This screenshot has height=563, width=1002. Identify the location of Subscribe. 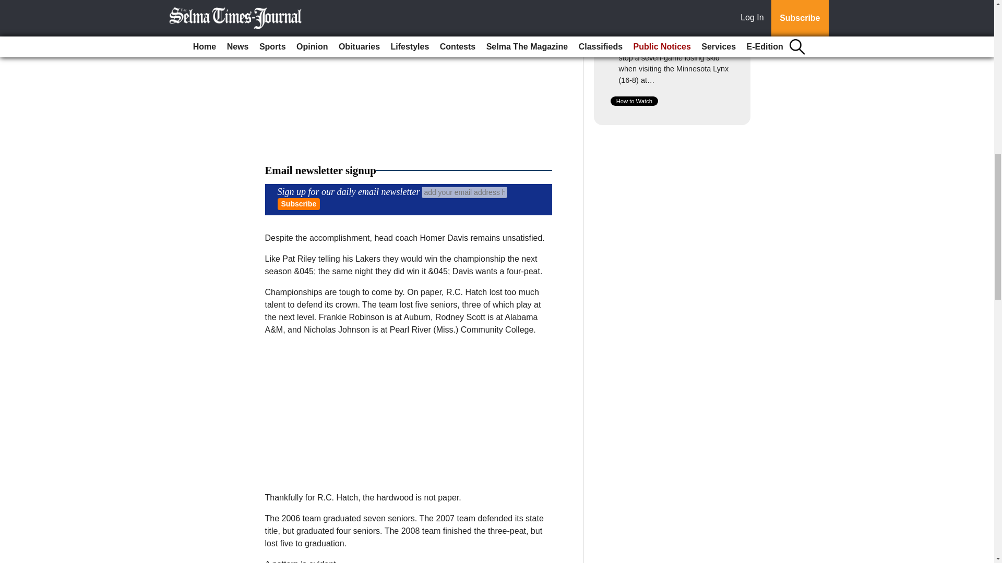
(299, 204).